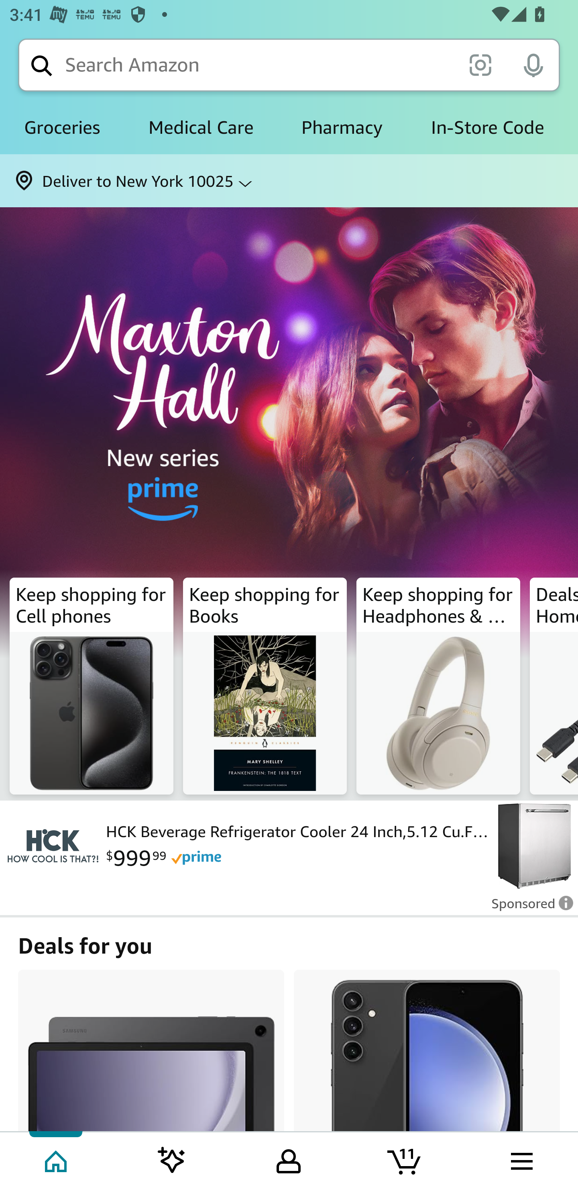 This screenshot has width=578, height=1189. What do you see at coordinates (57, 1160) in the screenshot?
I see `Home Tab 1 of 5` at bounding box center [57, 1160].